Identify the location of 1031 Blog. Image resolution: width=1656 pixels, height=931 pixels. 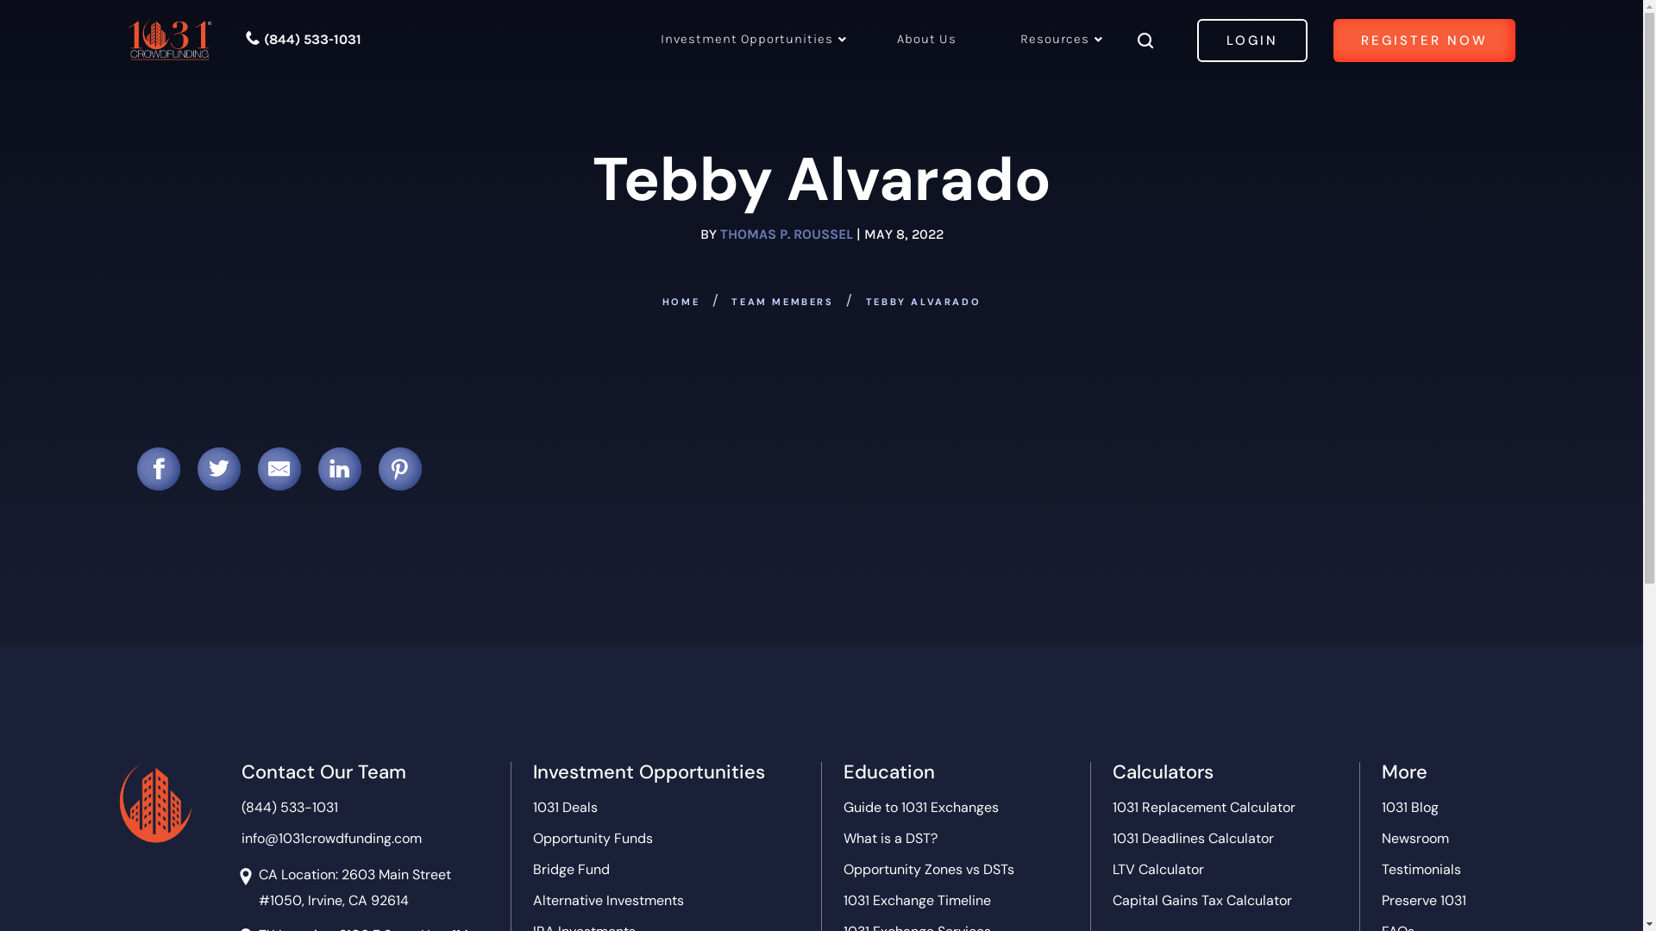
(1410, 809).